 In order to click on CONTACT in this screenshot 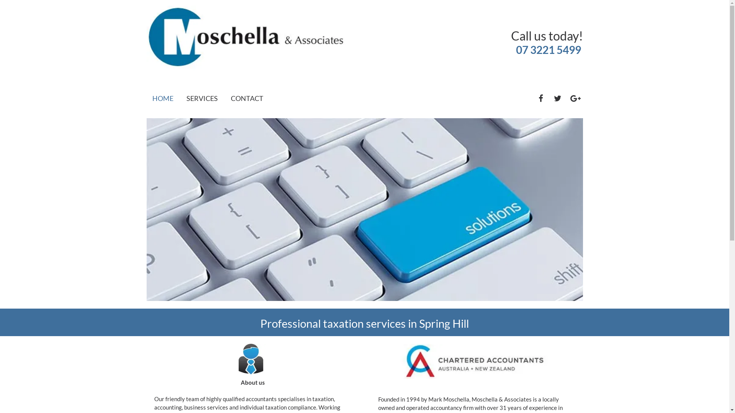, I will do `click(247, 98)`.